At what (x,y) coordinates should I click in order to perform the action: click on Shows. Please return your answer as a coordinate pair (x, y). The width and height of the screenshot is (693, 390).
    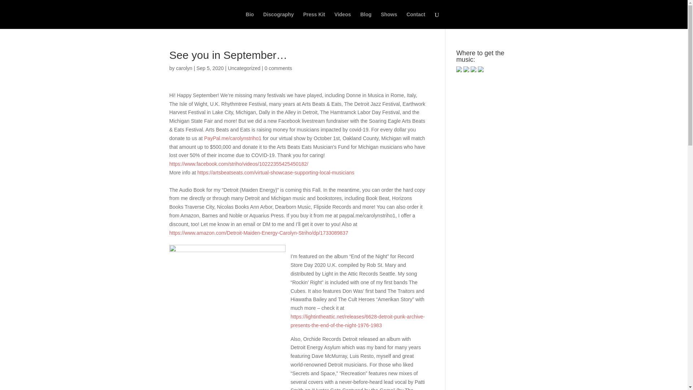
    Looking at the image, I should click on (389, 20).